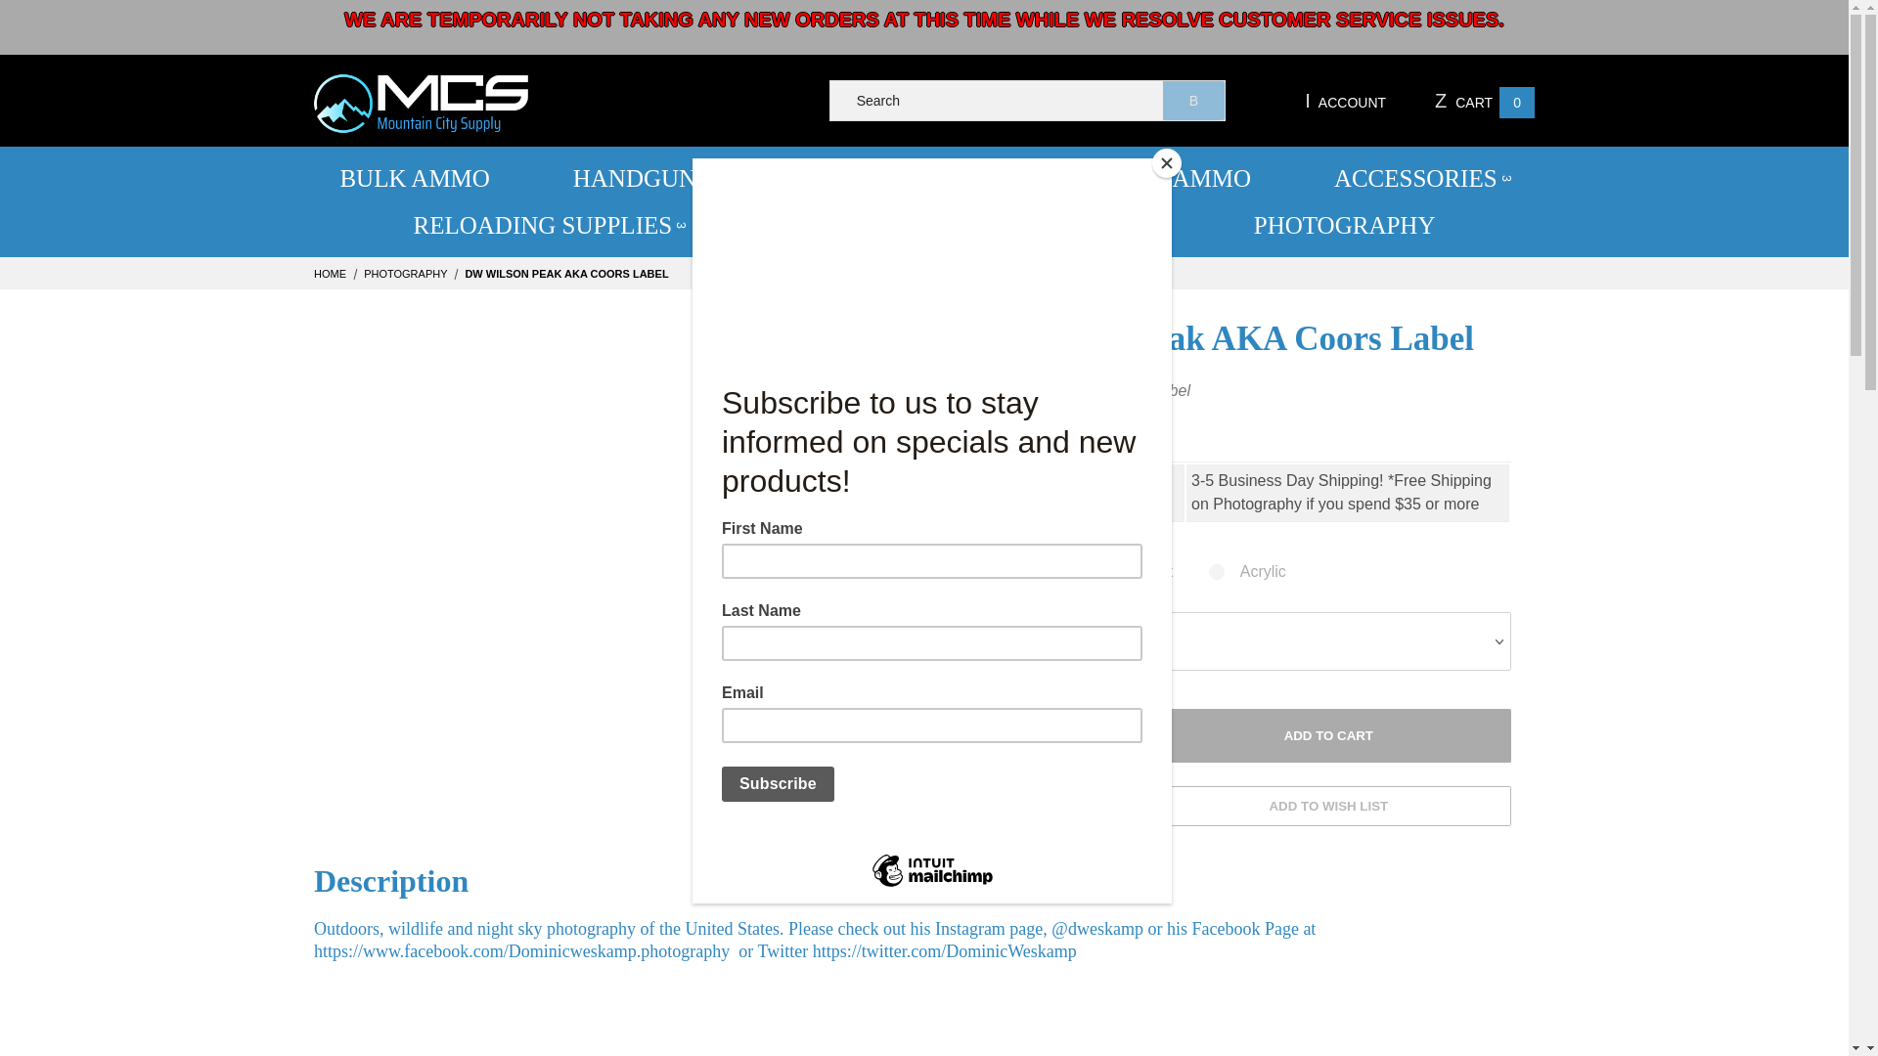 This screenshot has height=1056, width=1878. What do you see at coordinates (1374, 313) in the screenshot?
I see `Sign In` at bounding box center [1374, 313].